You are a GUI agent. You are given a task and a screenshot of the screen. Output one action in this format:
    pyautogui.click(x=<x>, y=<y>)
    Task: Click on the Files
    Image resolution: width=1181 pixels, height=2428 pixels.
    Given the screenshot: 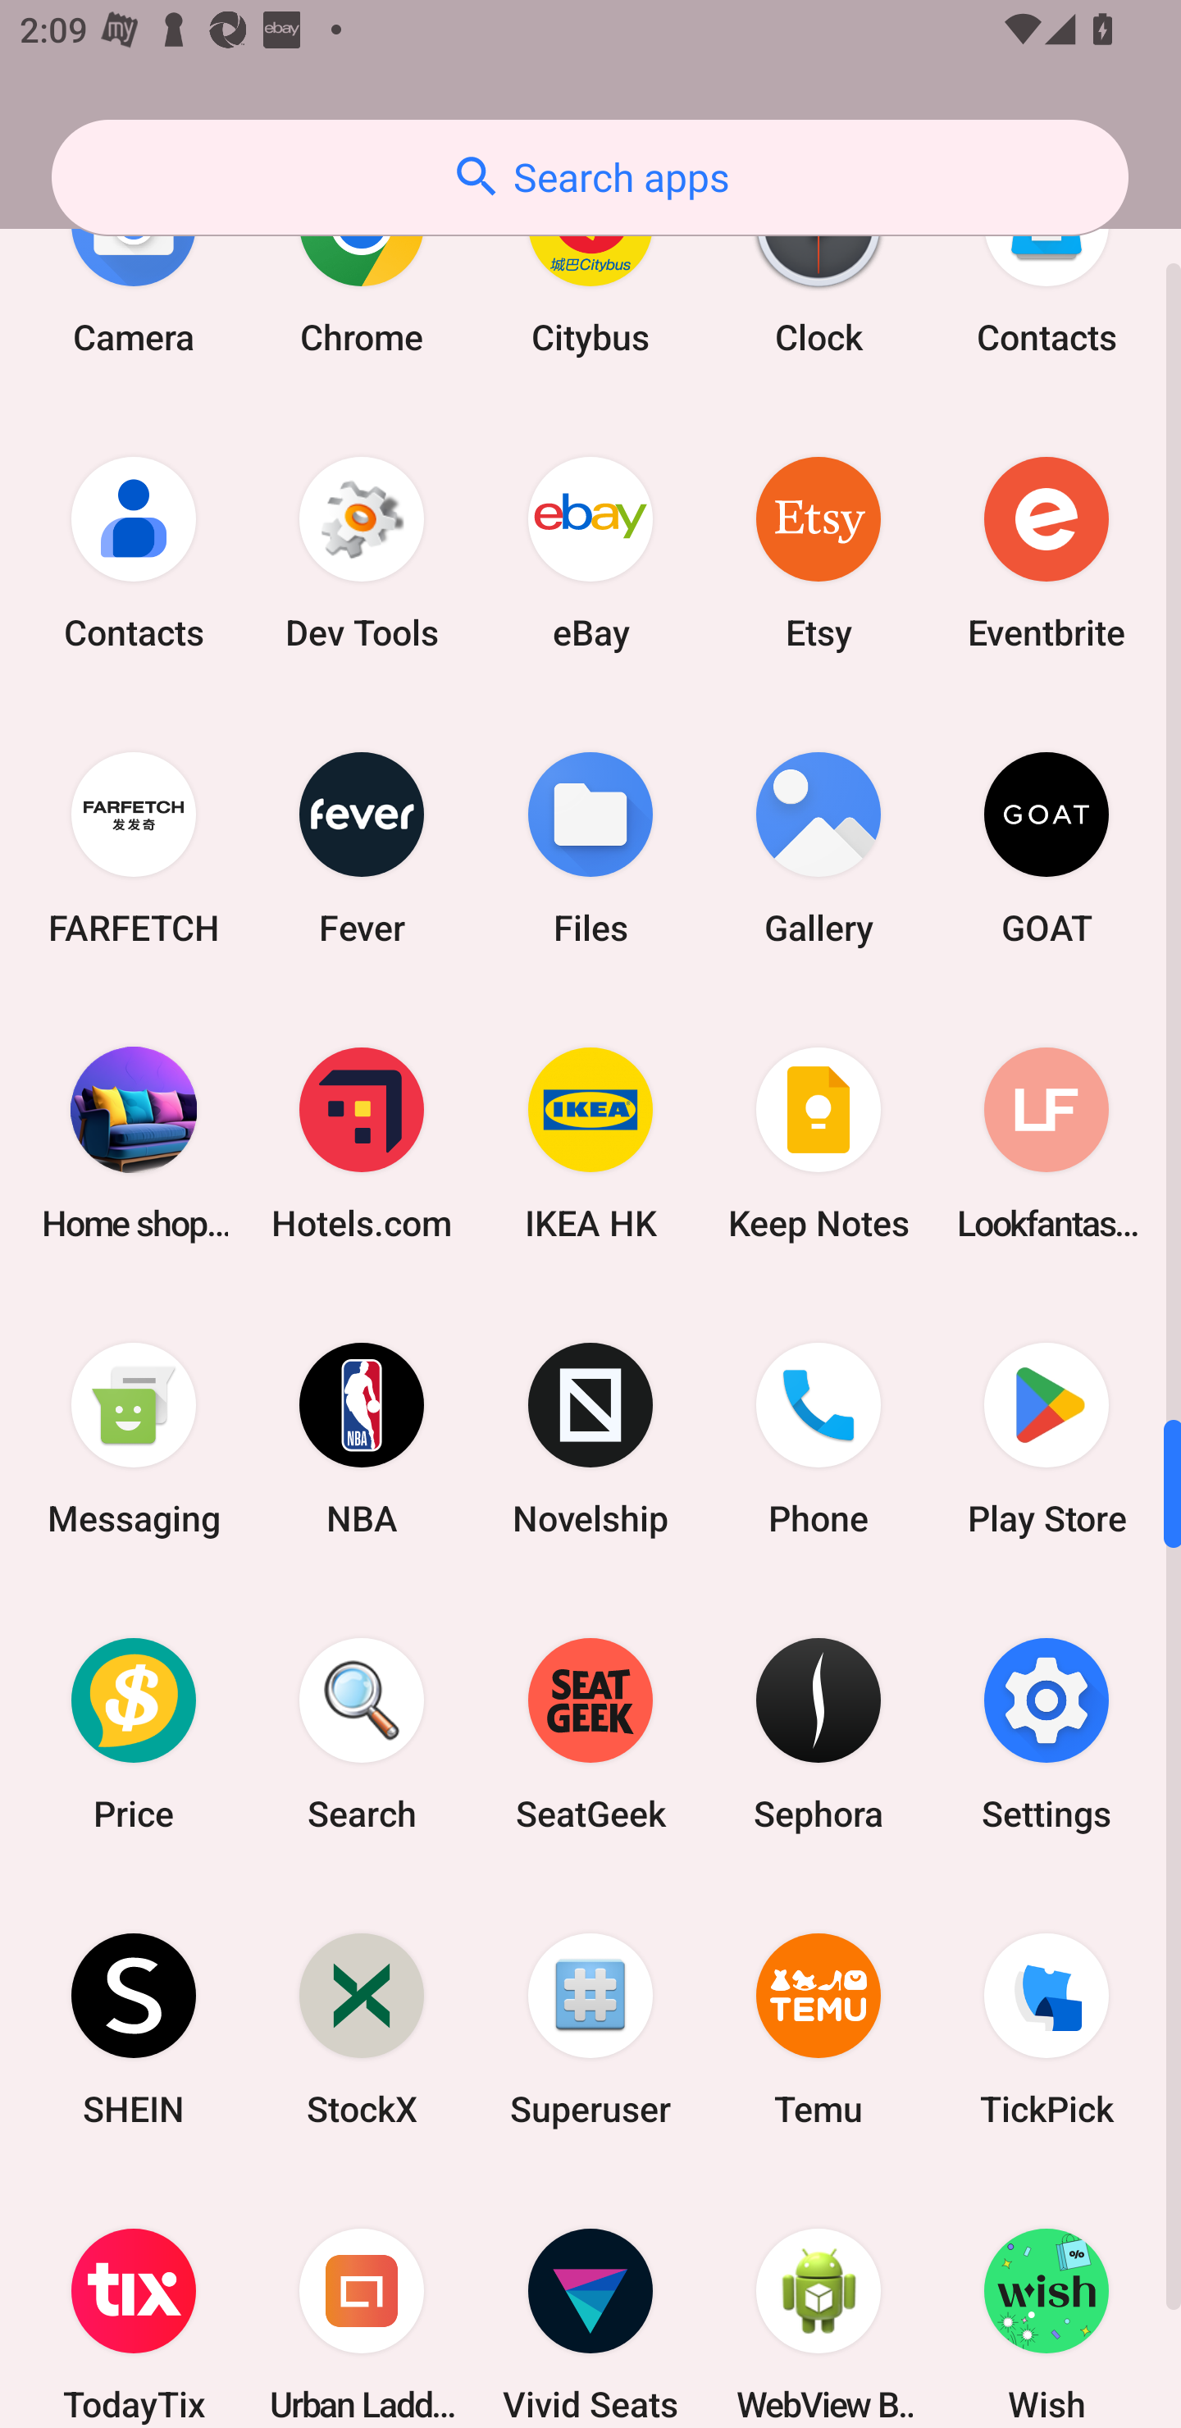 What is the action you would take?
    pyautogui.click(x=590, y=848)
    